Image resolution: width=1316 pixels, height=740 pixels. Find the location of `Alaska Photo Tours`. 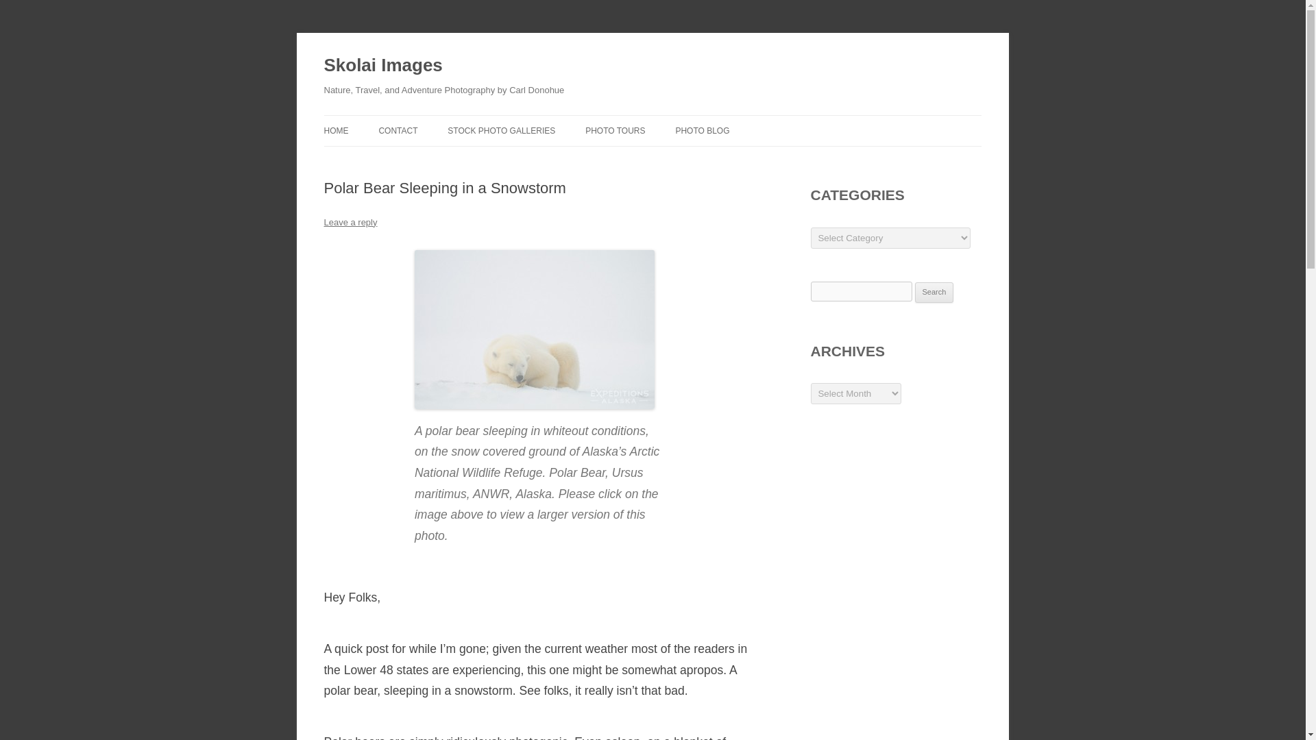

Alaska Photo Tours is located at coordinates (615, 130).